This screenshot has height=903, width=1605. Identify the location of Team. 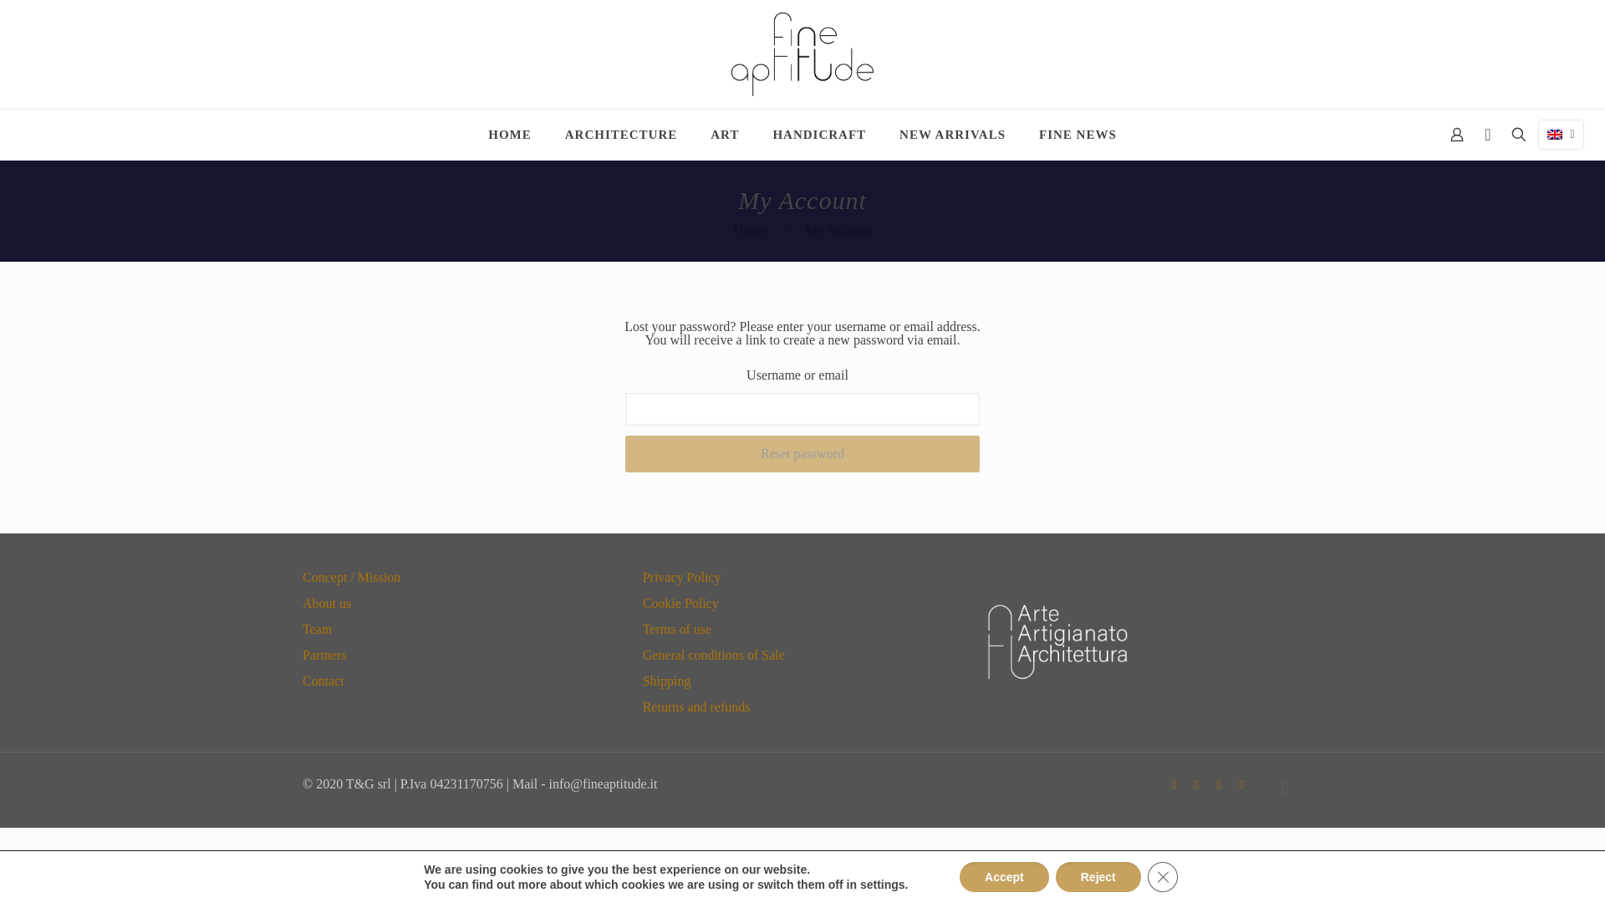
(318, 629).